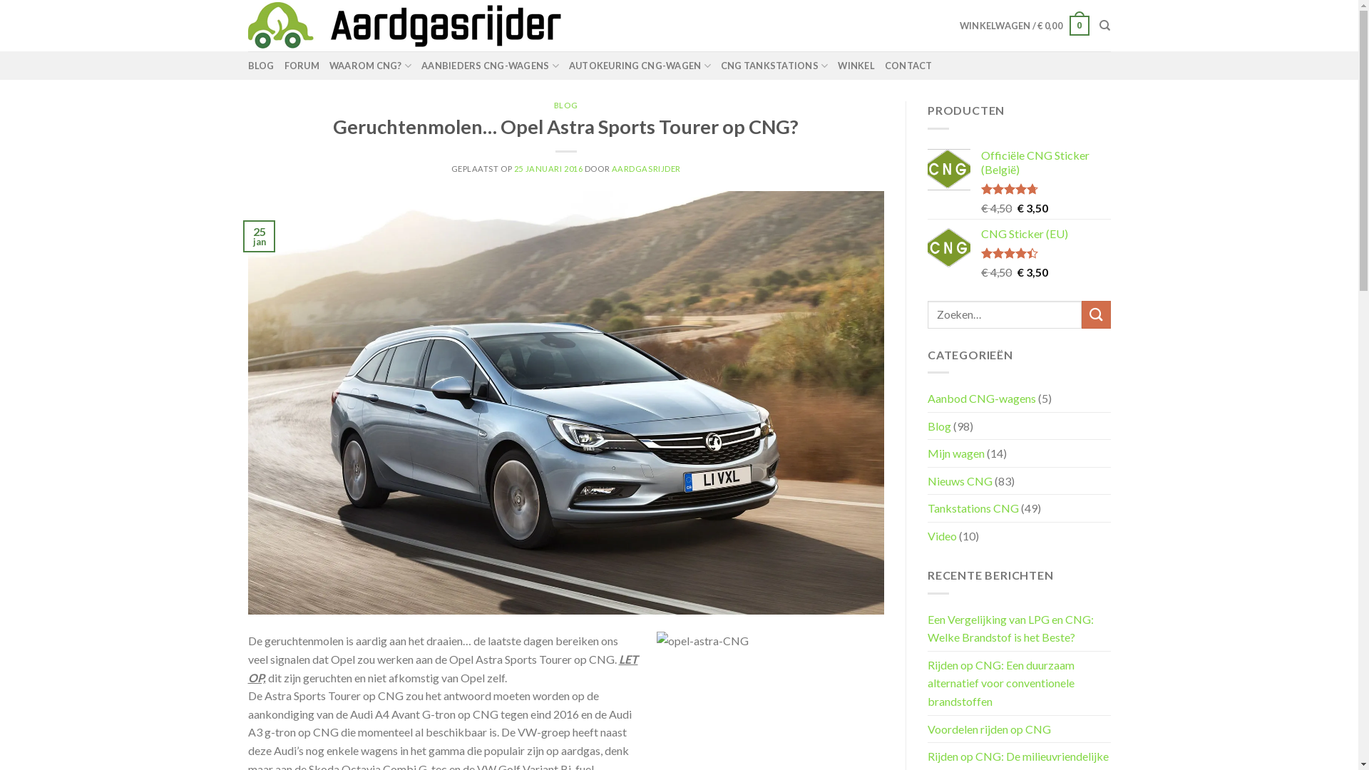  I want to click on BLOG, so click(566, 106).